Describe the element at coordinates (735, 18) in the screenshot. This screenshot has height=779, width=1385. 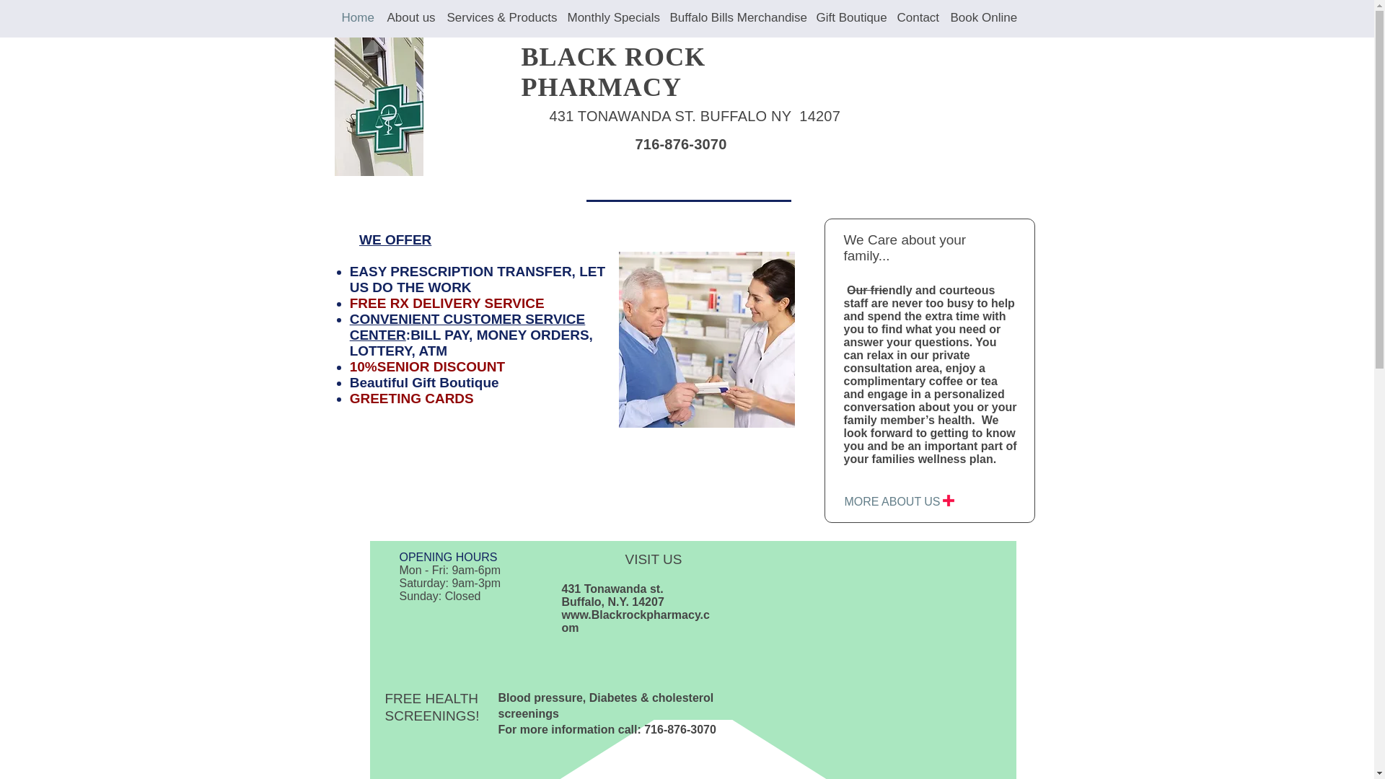
I see `Buffalo Bills Merchandise` at that location.